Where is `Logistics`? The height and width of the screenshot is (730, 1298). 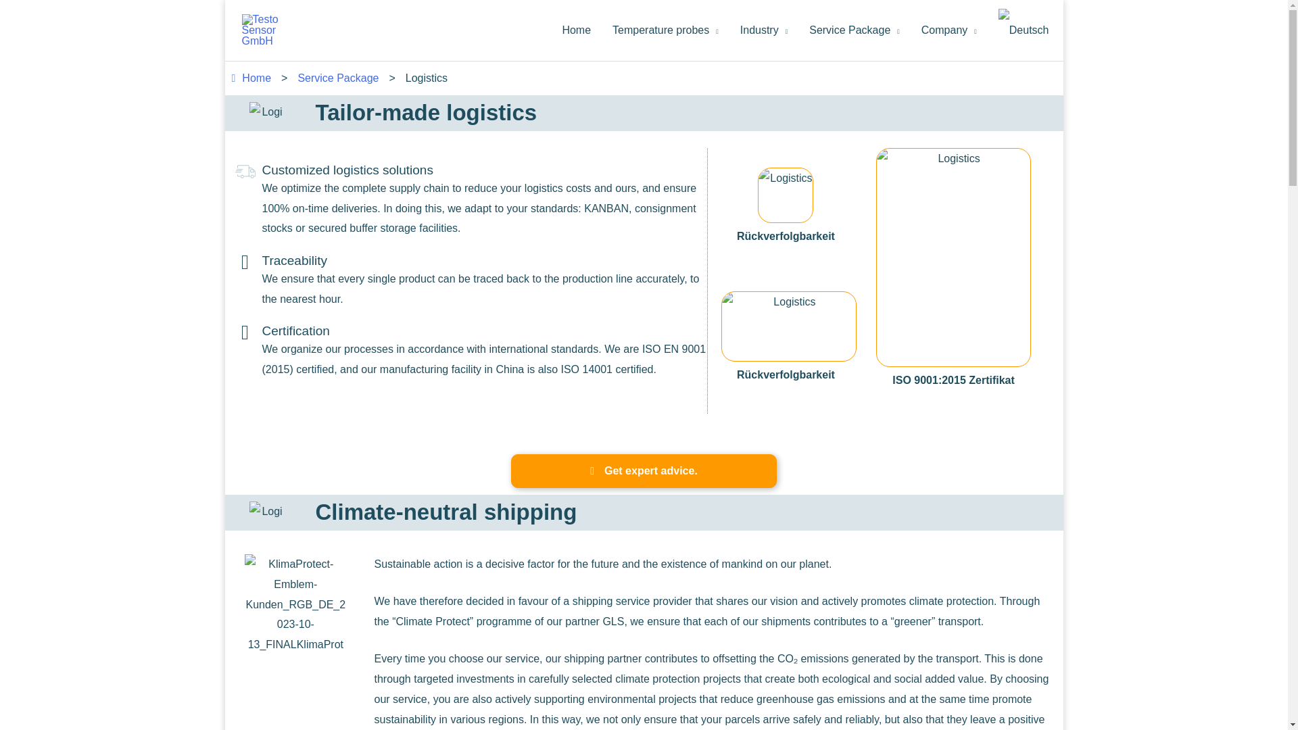
Logistics is located at coordinates (266, 113).